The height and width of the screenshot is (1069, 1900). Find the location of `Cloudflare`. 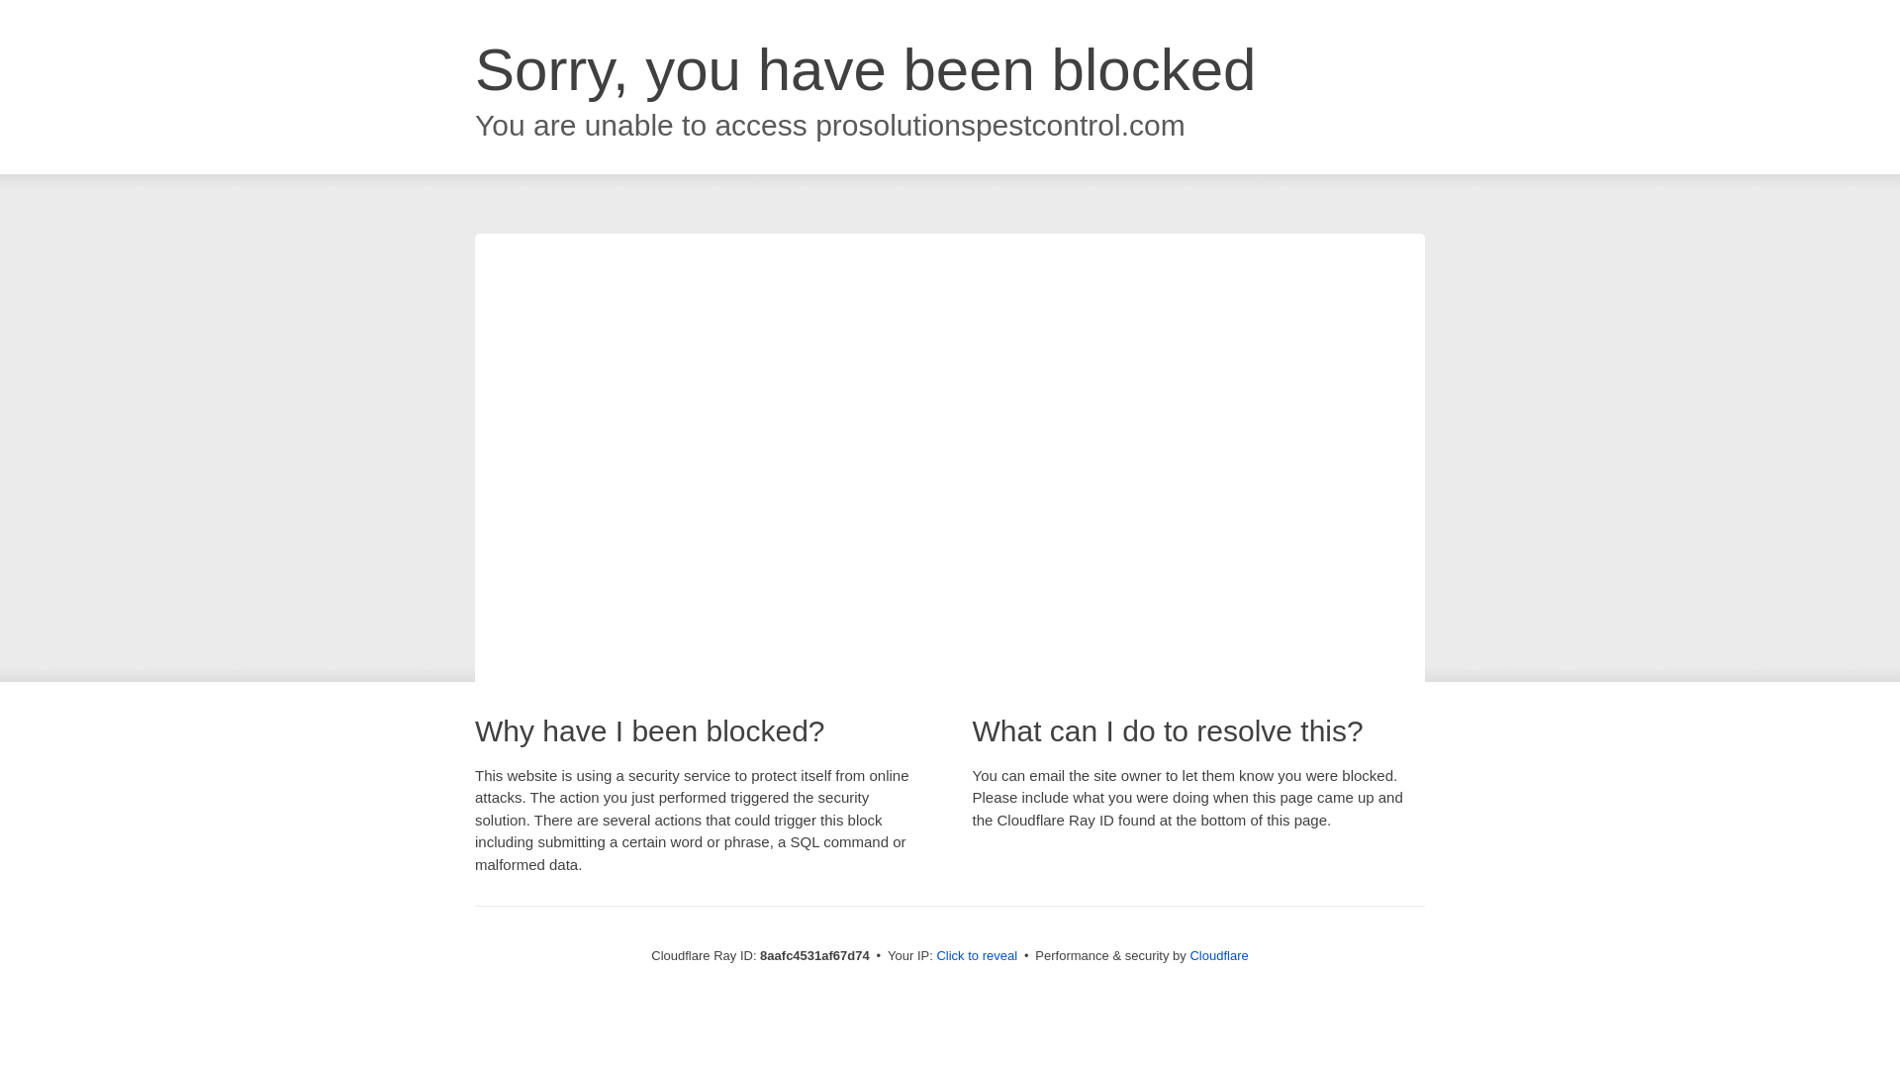

Cloudflare is located at coordinates (1218, 955).